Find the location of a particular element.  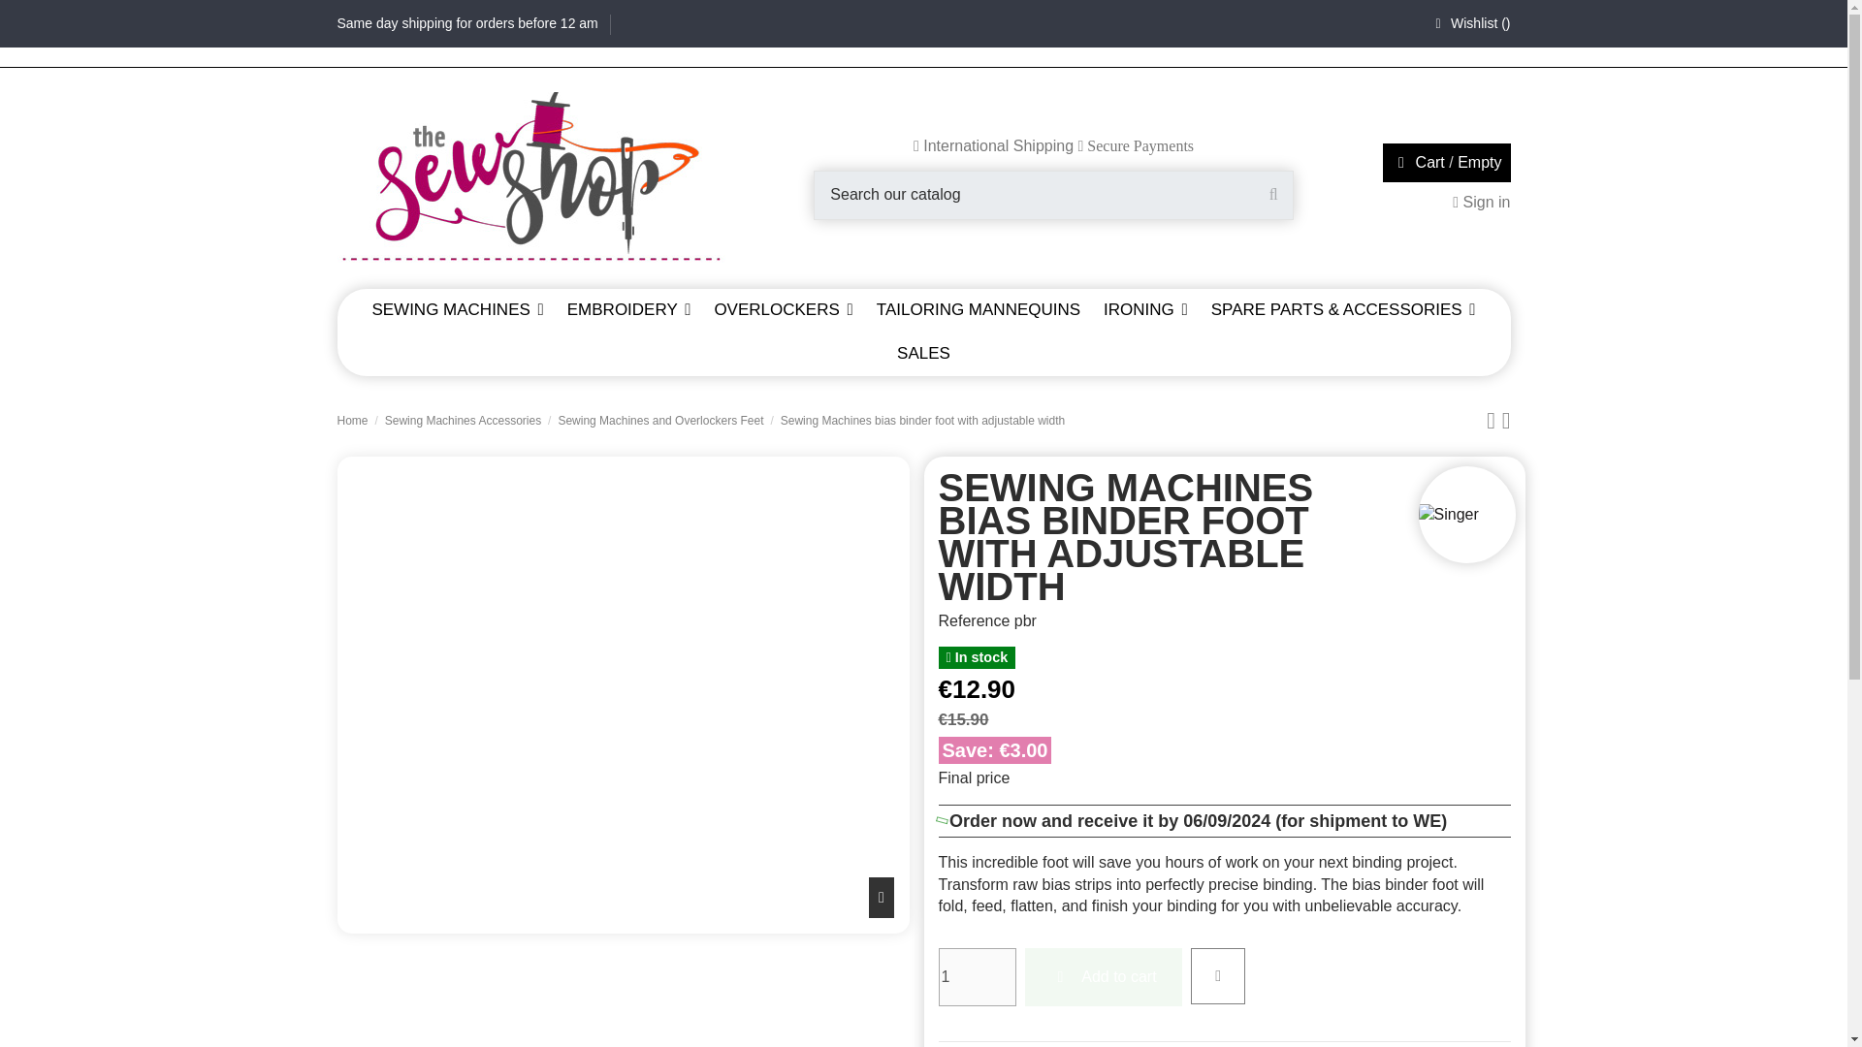

SEWING MACHINES is located at coordinates (457, 310).